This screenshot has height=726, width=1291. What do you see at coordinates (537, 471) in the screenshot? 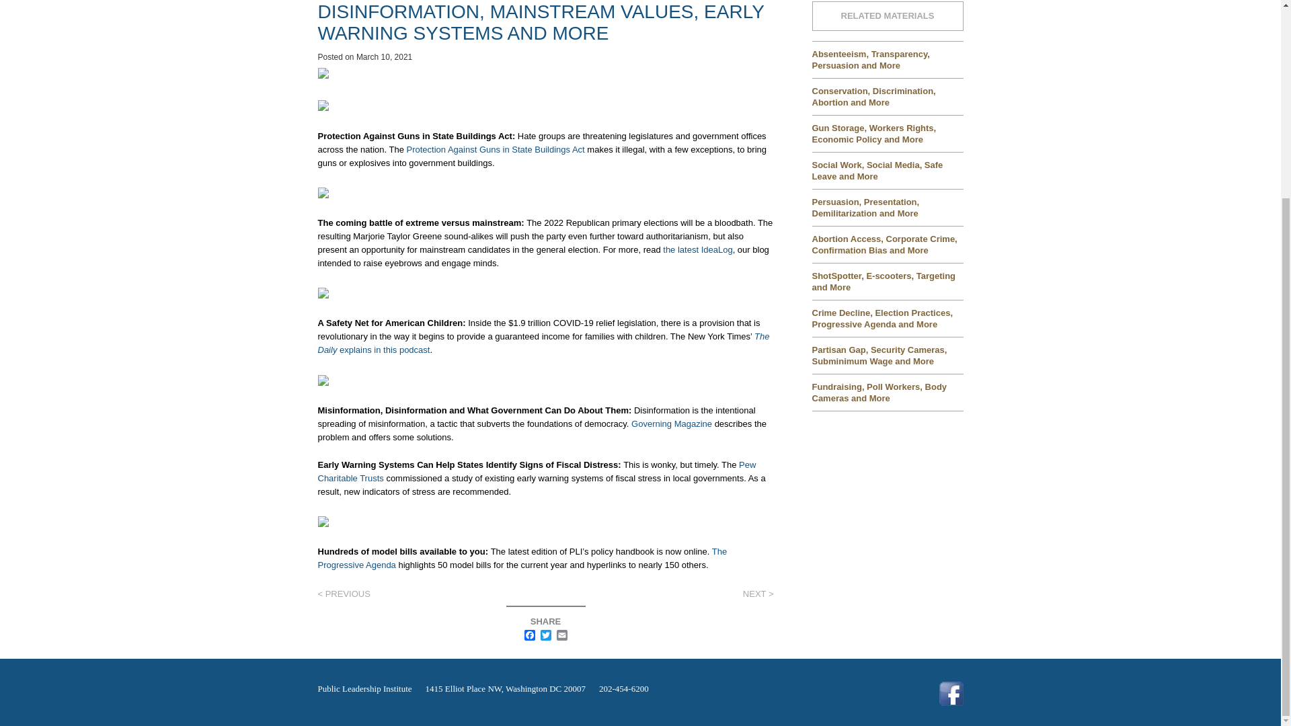
I see `Pew Charitable Trusts` at bounding box center [537, 471].